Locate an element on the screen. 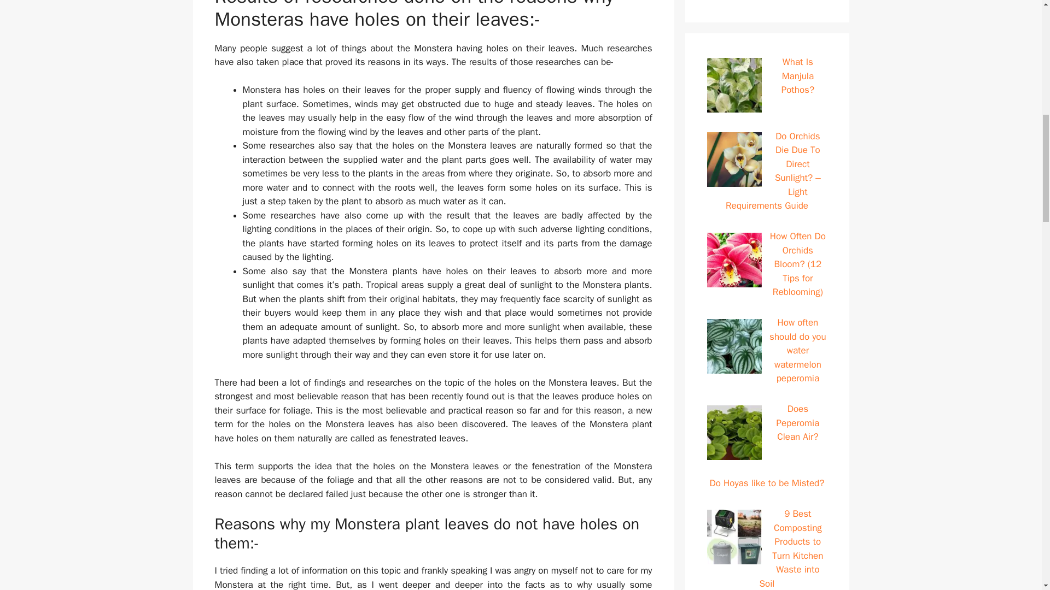 This screenshot has height=590, width=1050. 9 Best Composting Products to Turn Kitchen Waste into Soil is located at coordinates (791, 548).